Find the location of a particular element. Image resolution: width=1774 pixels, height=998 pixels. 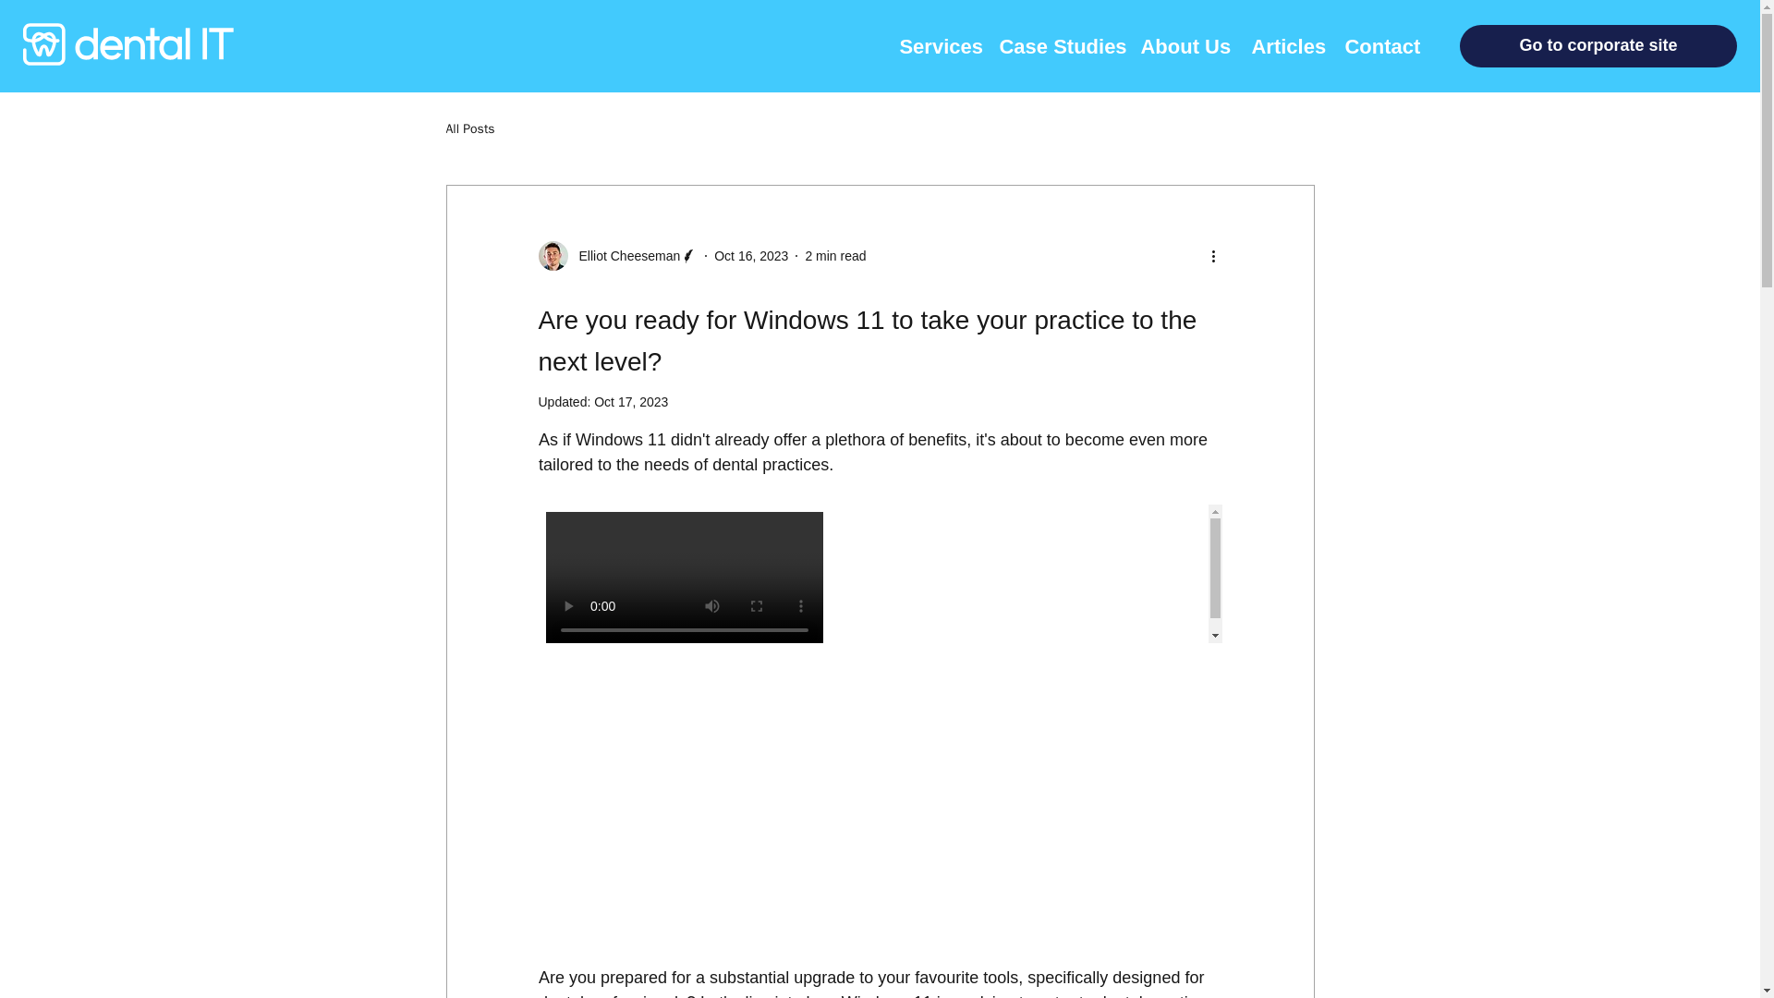

2 min read is located at coordinates (835, 255).